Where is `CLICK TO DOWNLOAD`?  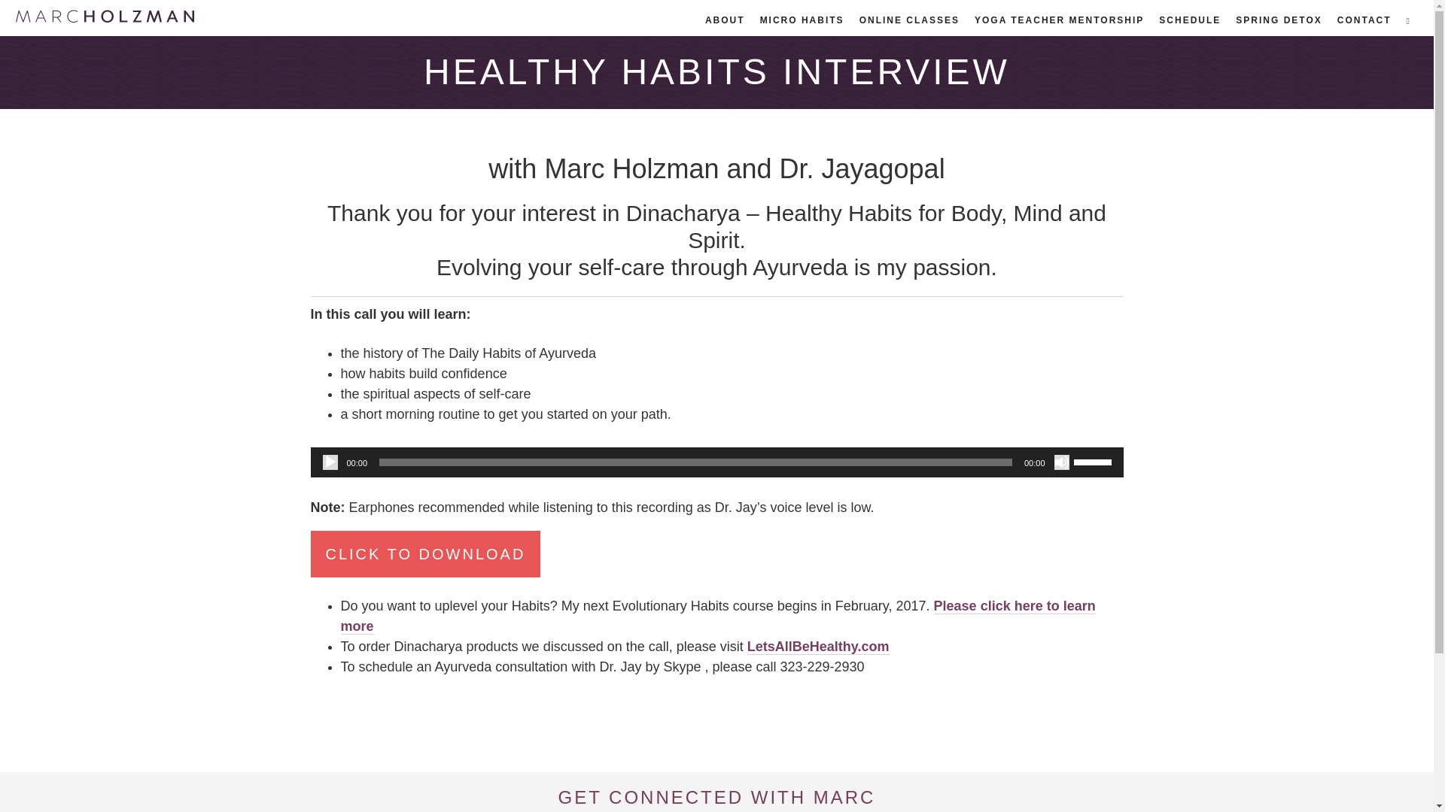 CLICK TO DOWNLOAD is located at coordinates (425, 553).